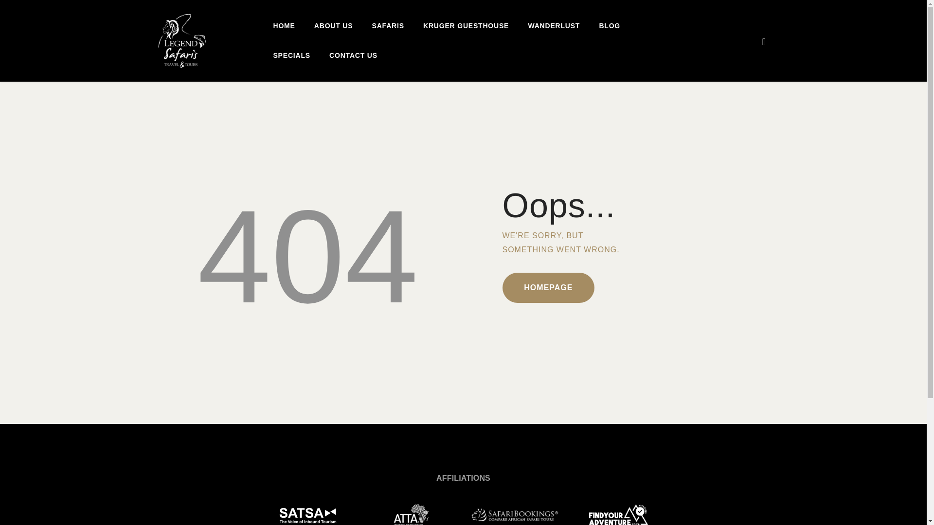 The width and height of the screenshot is (934, 525). What do you see at coordinates (308, 514) in the screenshot?
I see `satsa3` at bounding box center [308, 514].